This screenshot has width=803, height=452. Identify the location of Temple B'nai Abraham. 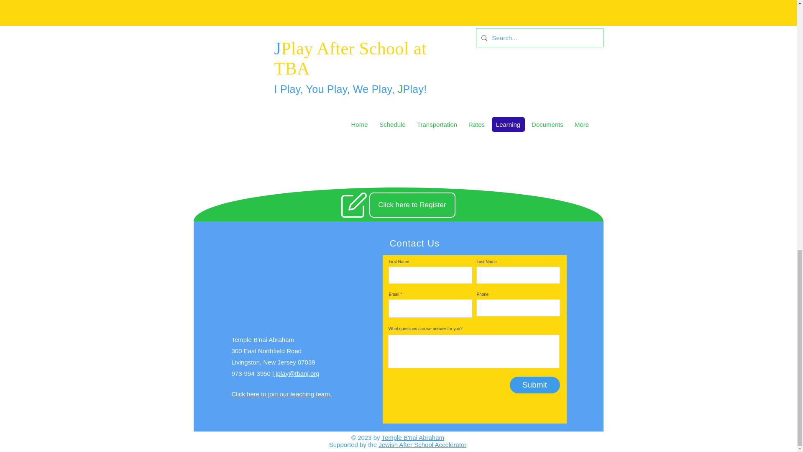
(412, 437).